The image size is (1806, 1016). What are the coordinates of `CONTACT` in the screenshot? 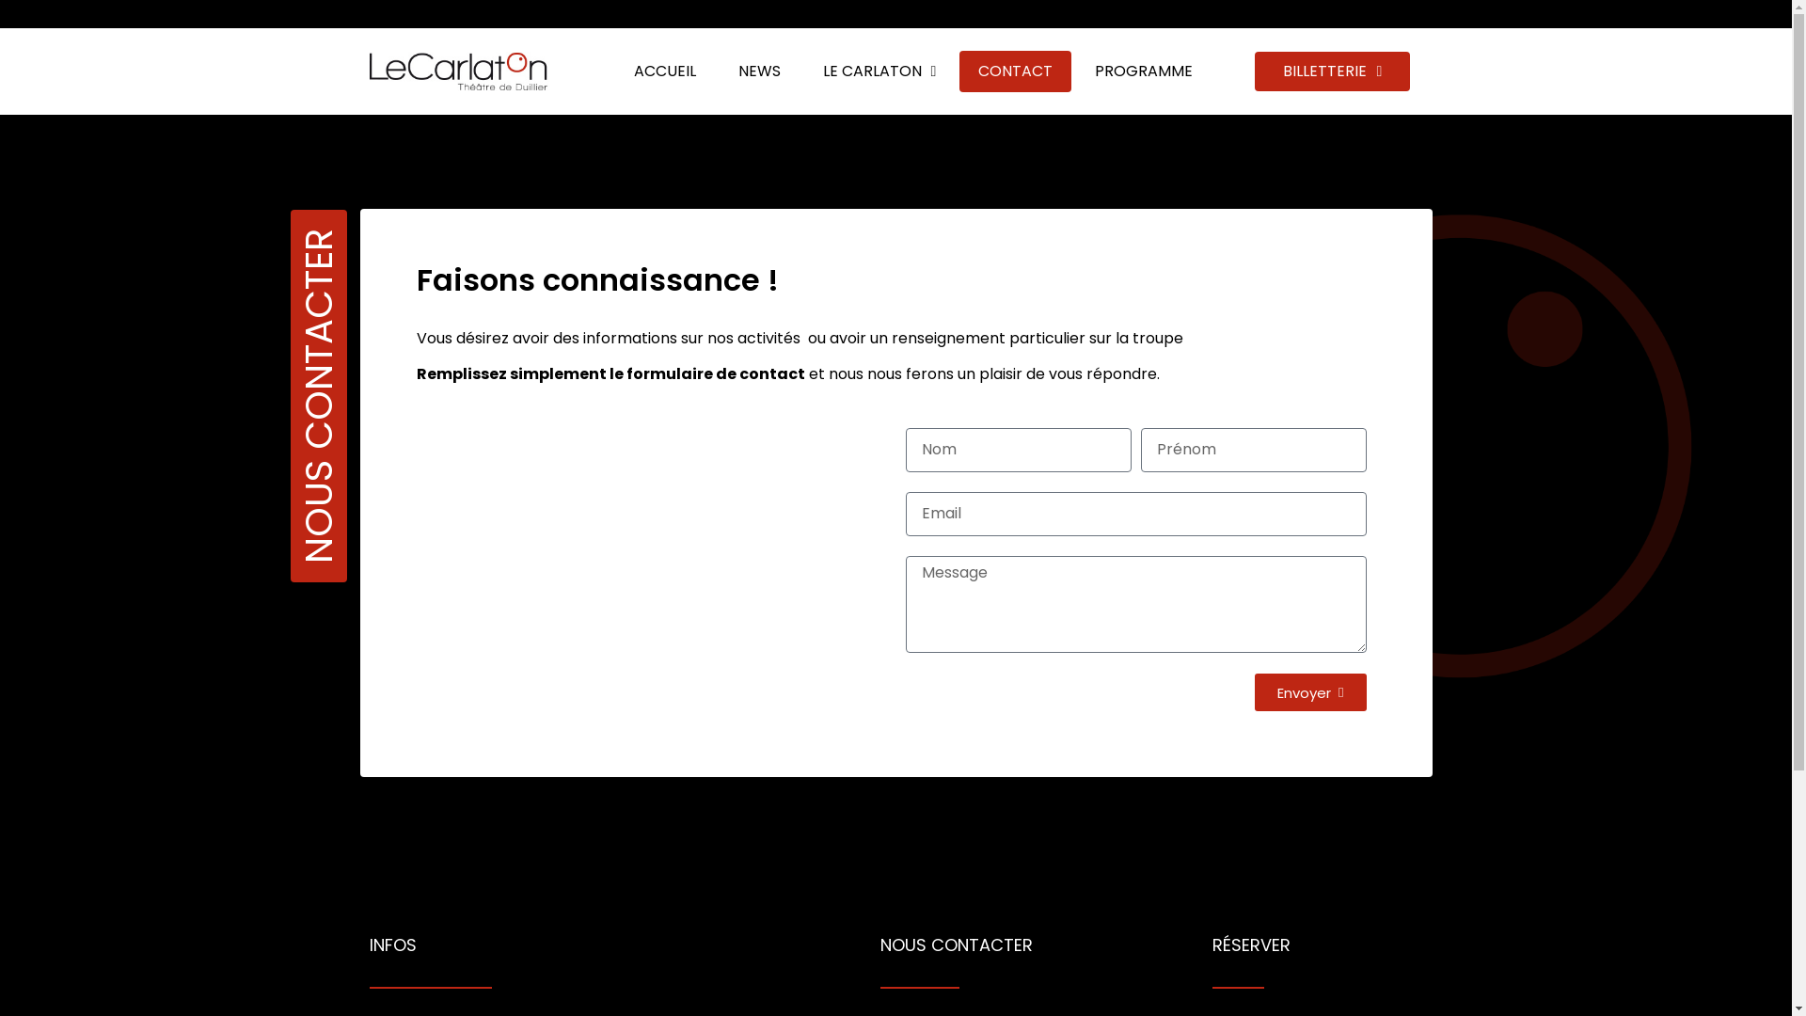 It's located at (1016, 71).